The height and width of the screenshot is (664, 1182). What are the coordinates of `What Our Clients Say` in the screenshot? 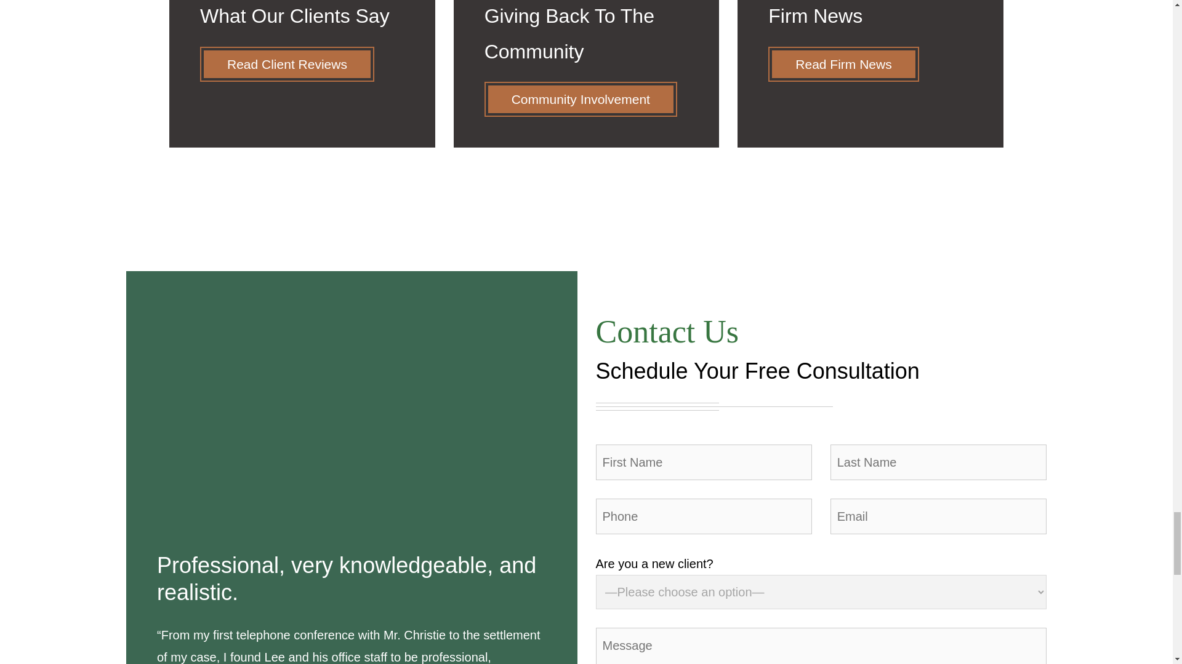 It's located at (302, 74).